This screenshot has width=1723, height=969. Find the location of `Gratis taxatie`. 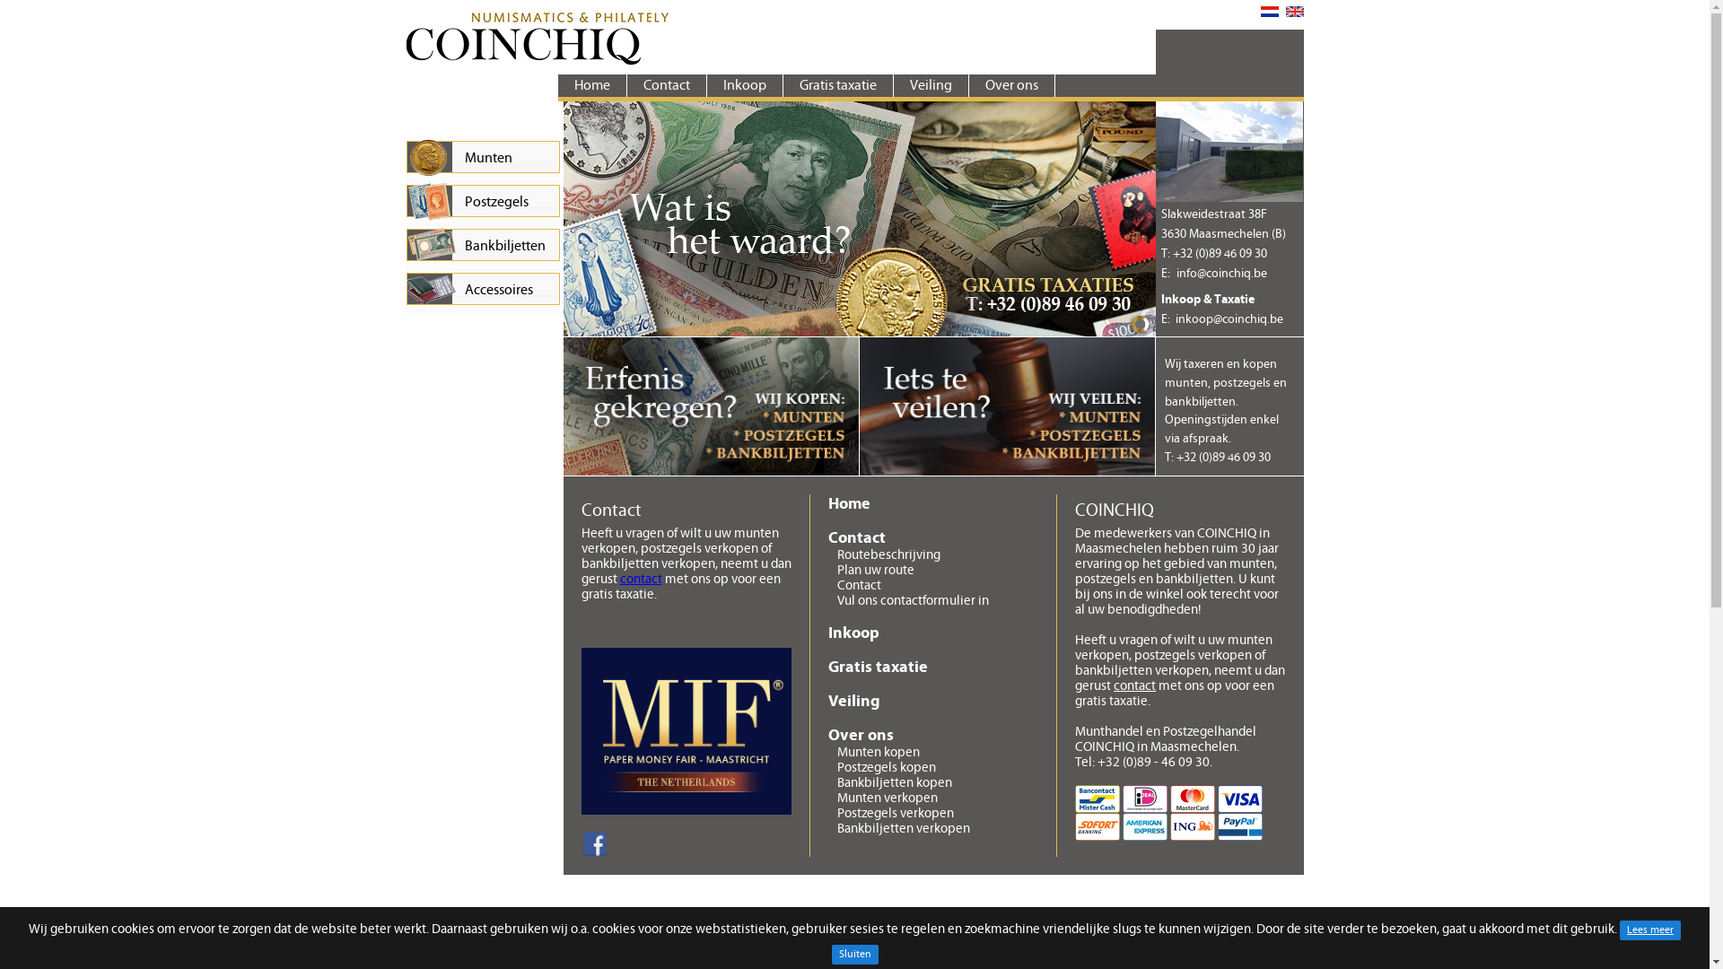

Gratis taxatie is located at coordinates (933, 668).